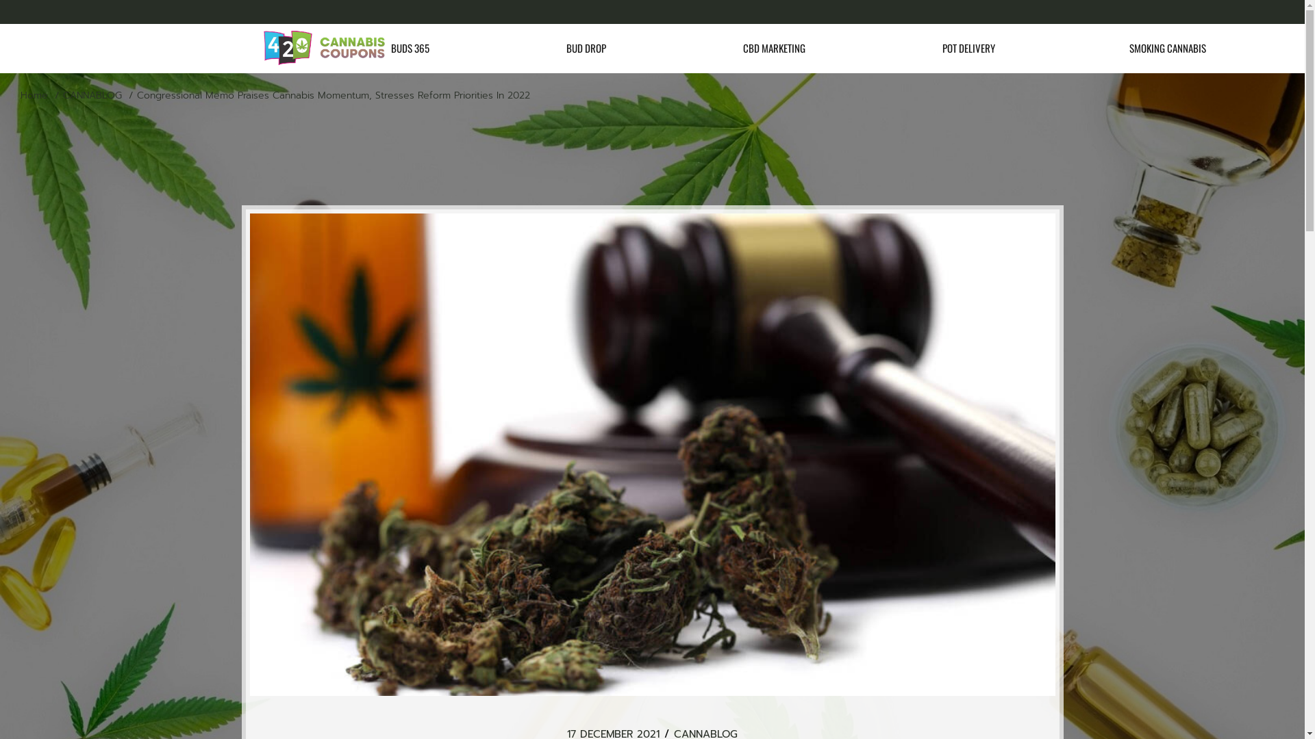  Describe the element at coordinates (586, 48) in the screenshot. I see `BUD DROP` at that location.